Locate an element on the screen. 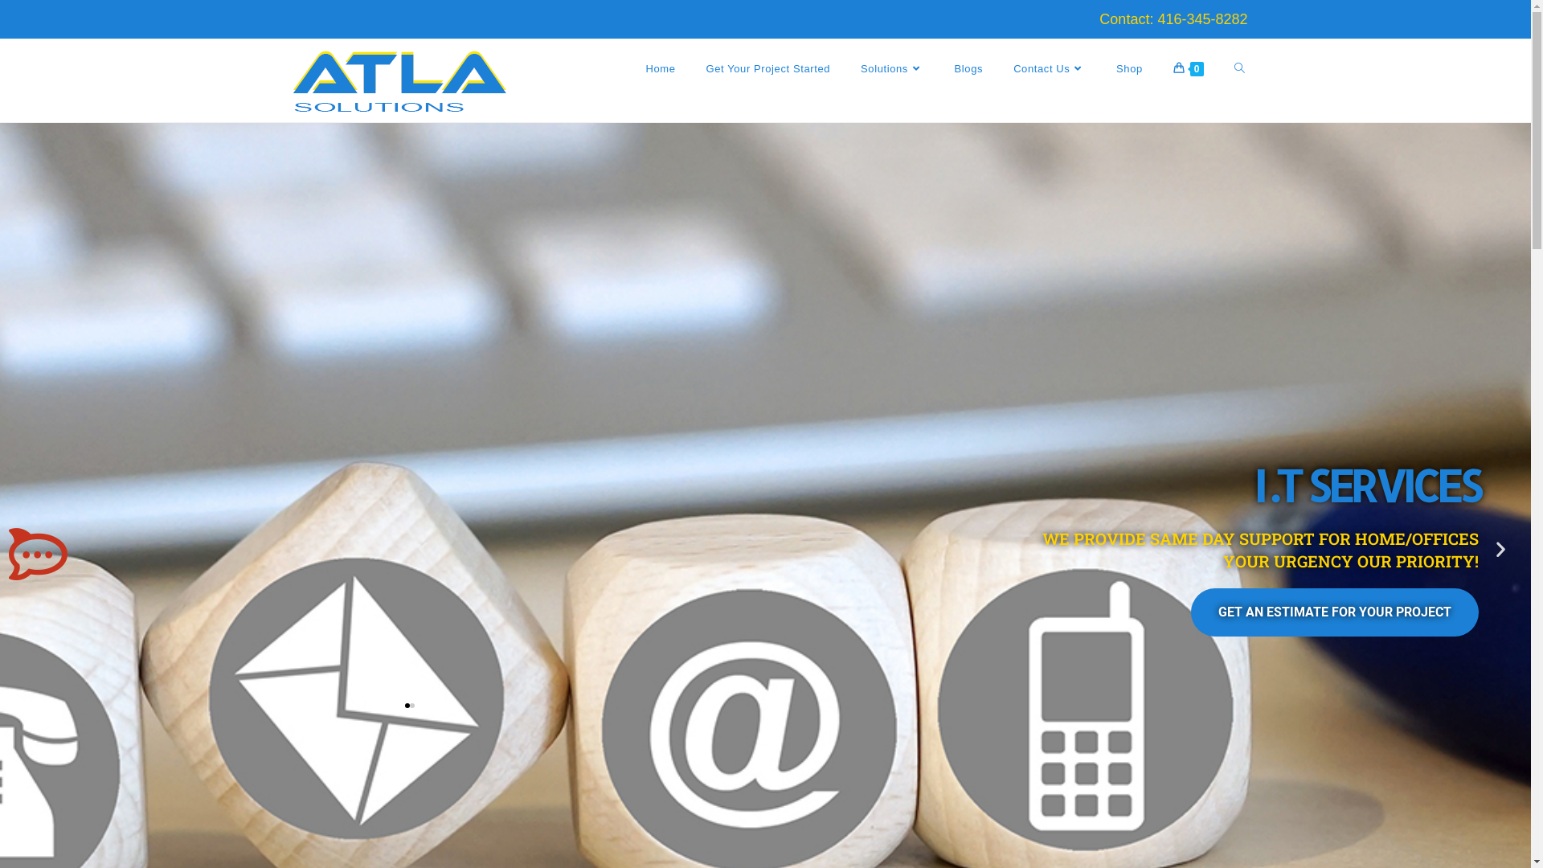 This screenshot has height=868, width=1543. Get Your Project Started is located at coordinates (768, 69).